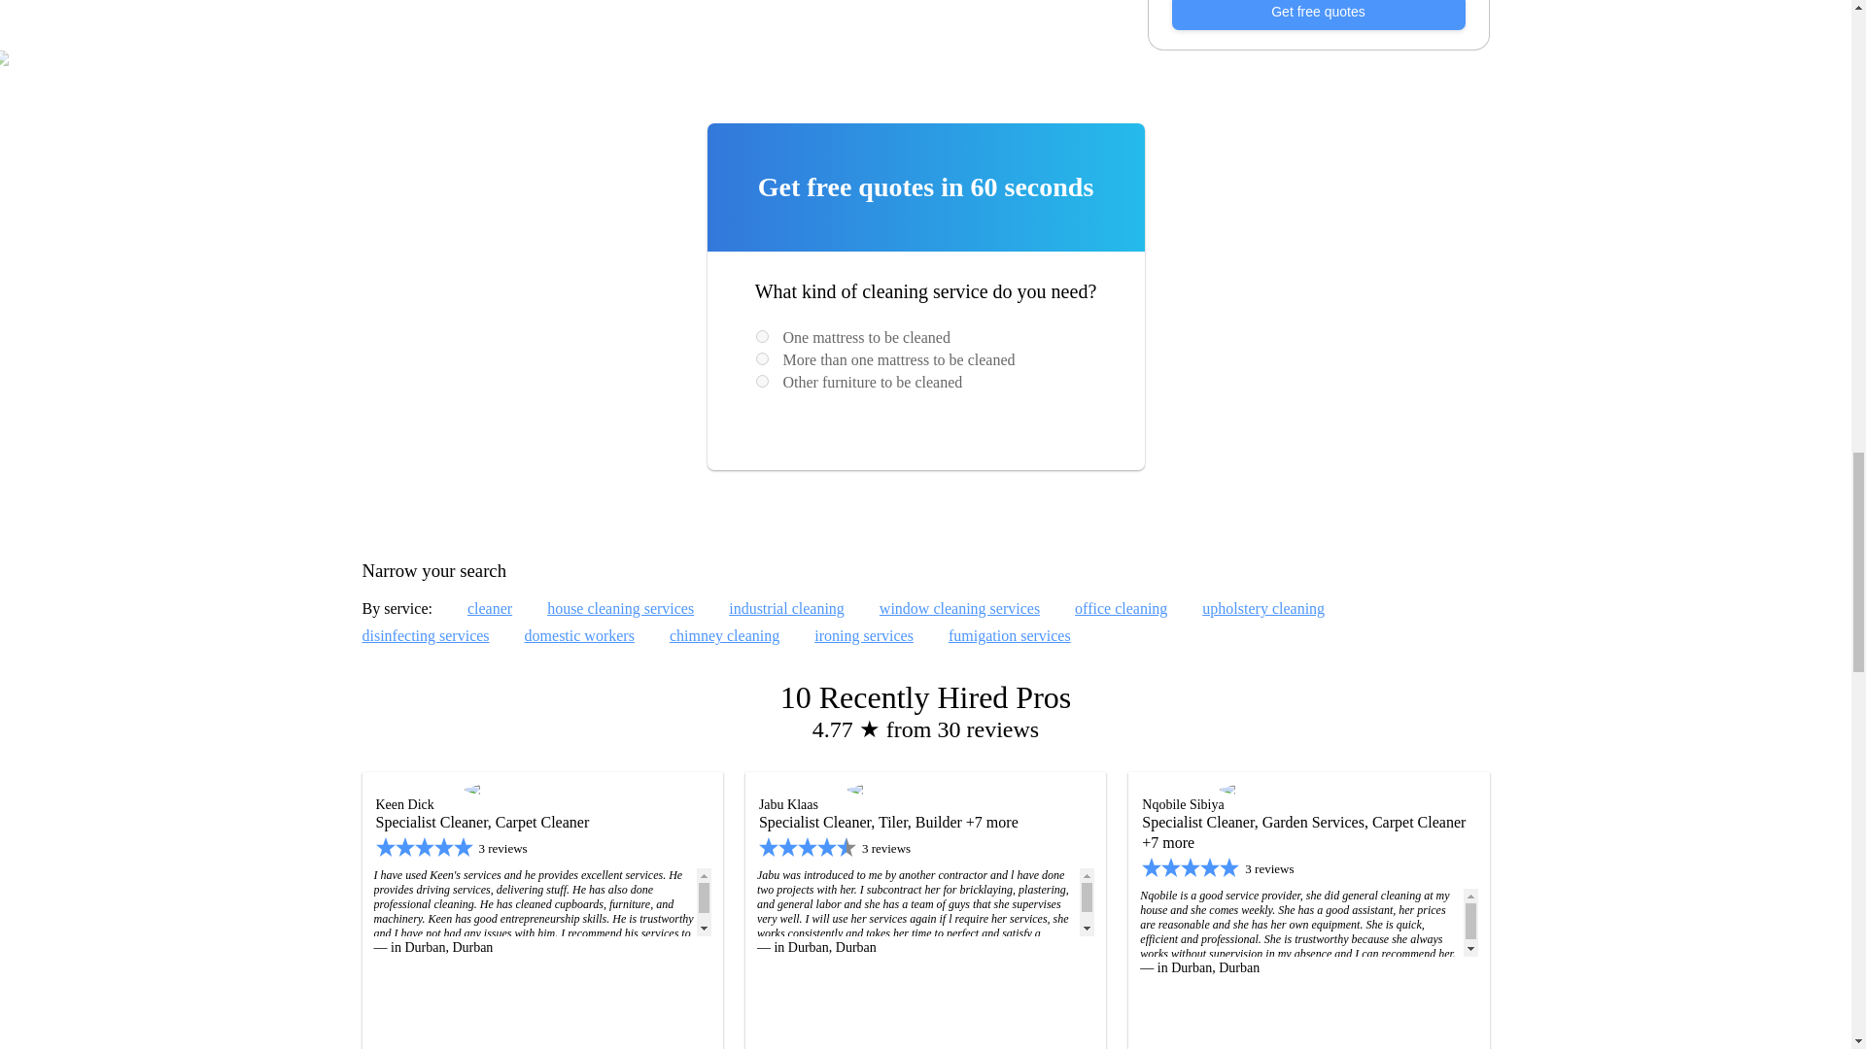 The image size is (1866, 1049). What do you see at coordinates (490, 608) in the screenshot?
I see `cleaner` at bounding box center [490, 608].